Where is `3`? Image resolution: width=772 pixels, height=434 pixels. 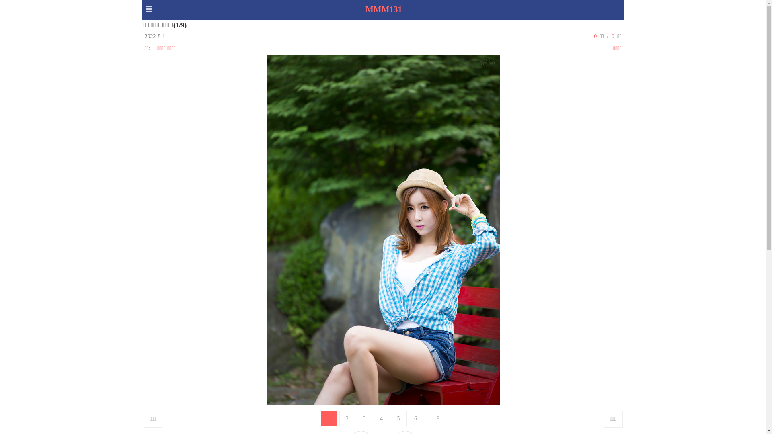
3 is located at coordinates (364, 419).